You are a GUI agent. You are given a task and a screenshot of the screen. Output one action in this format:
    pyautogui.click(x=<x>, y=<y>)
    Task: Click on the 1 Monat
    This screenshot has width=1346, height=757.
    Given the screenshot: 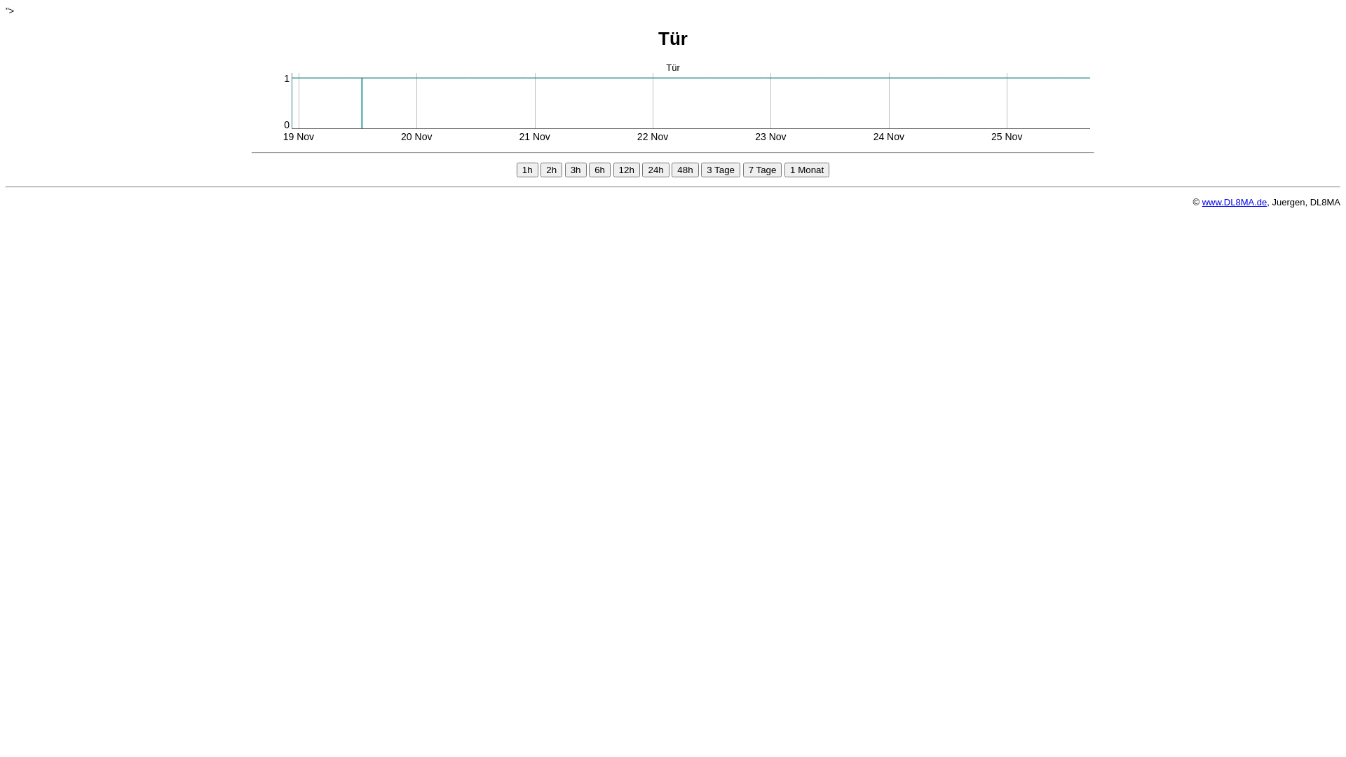 What is the action you would take?
    pyautogui.click(x=807, y=170)
    